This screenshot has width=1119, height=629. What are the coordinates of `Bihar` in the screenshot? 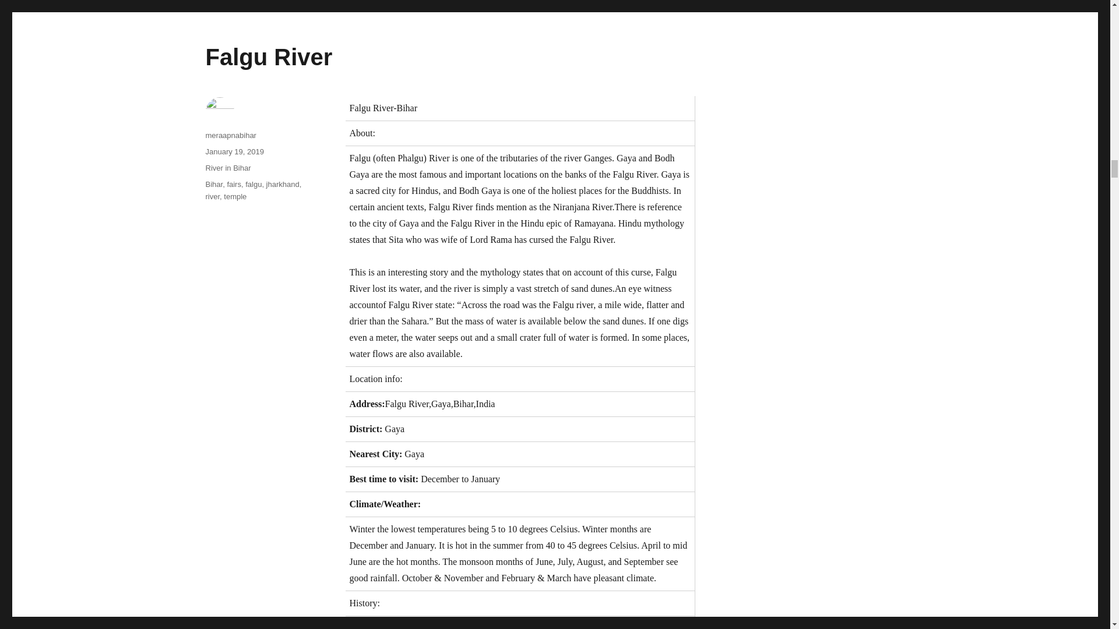 It's located at (213, 184).